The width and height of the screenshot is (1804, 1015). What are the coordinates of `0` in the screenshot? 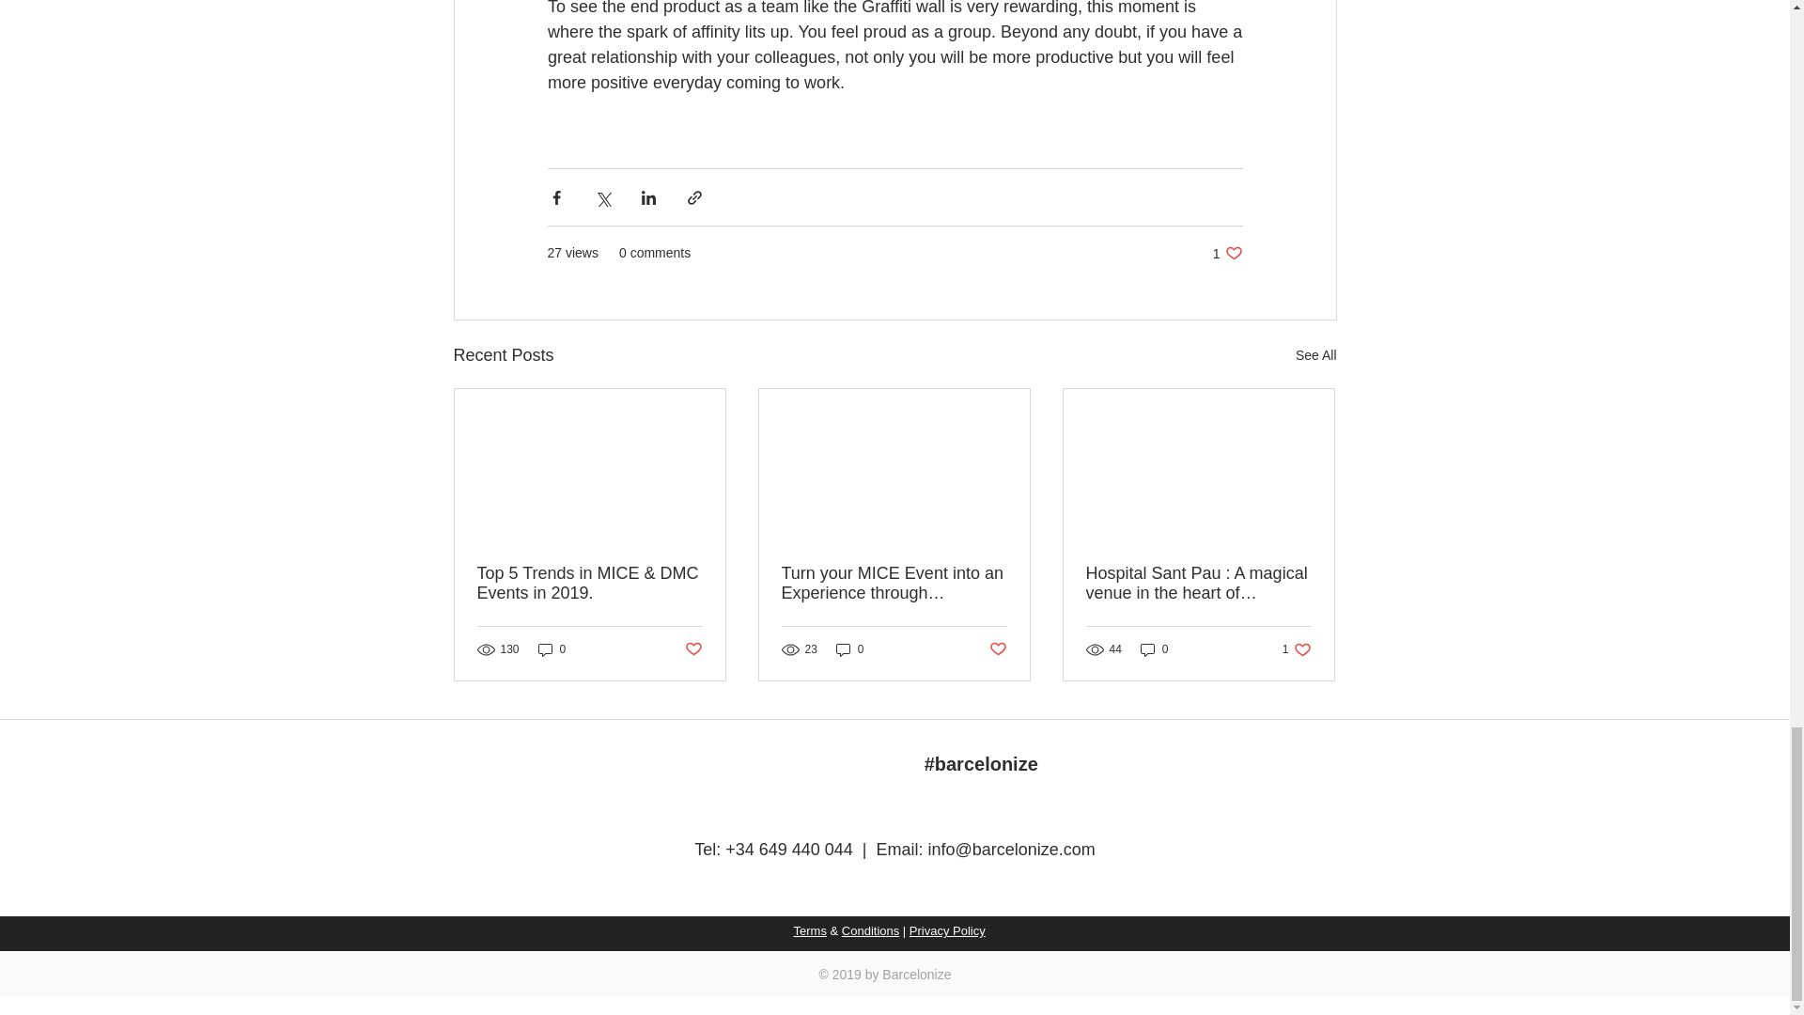 It's located at (998, 648).